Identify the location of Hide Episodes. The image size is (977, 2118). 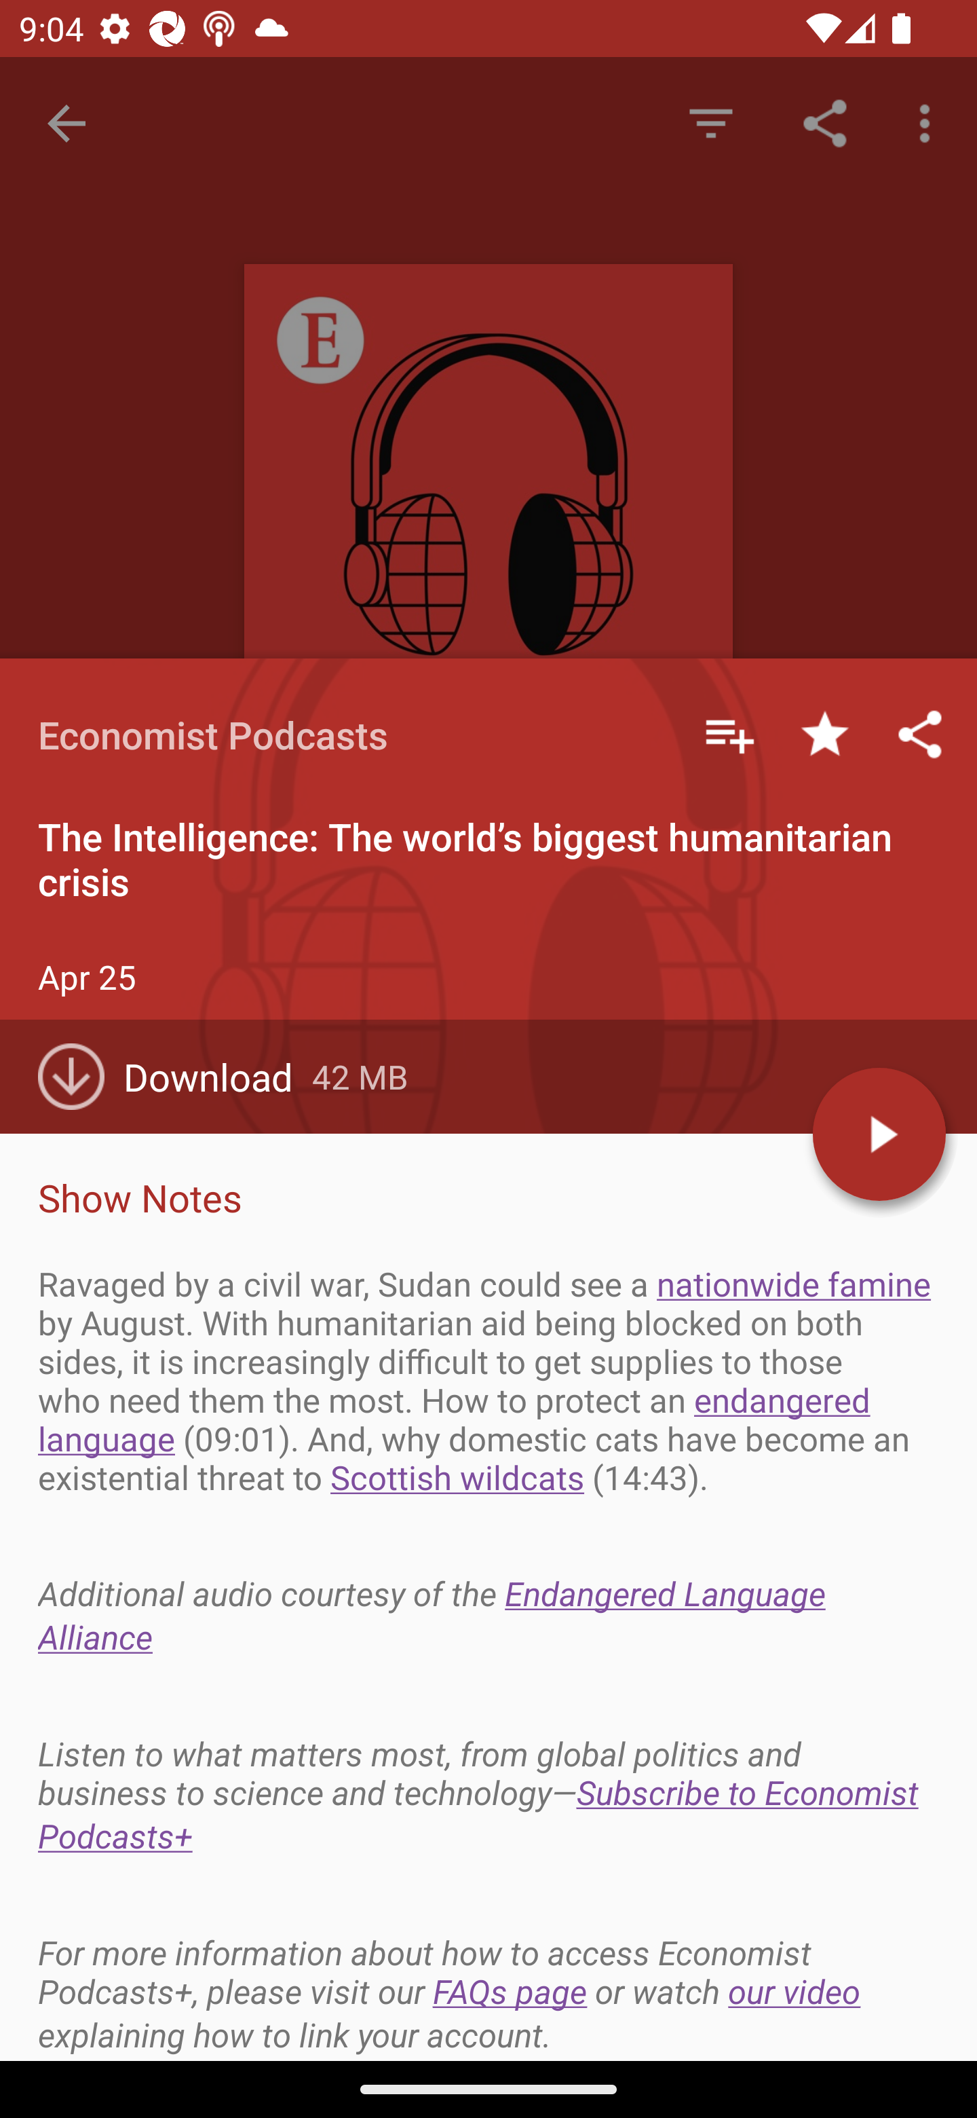
(710, 122).